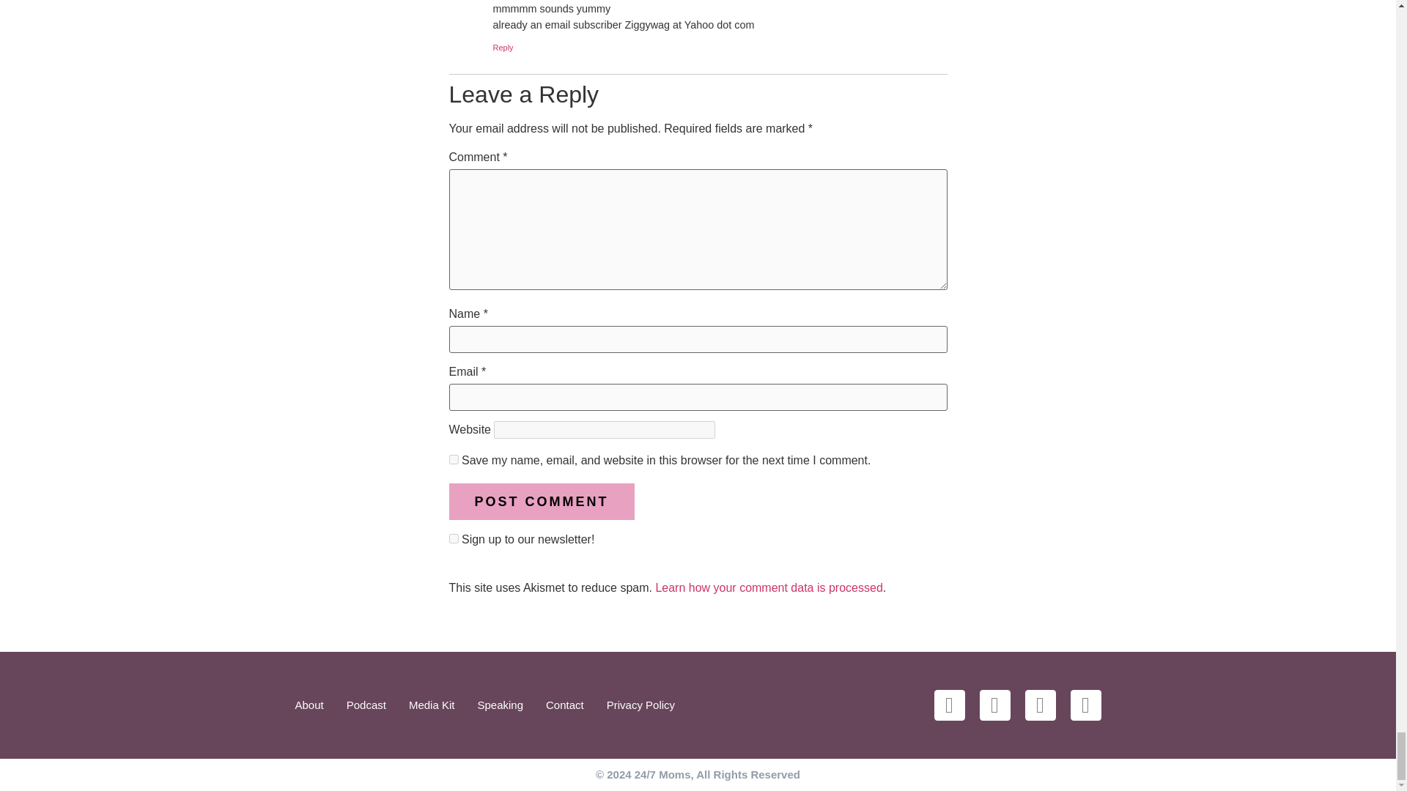  What do you see at coordinates (453, 538) in the screenshot?
I see `1` at bounding box center [453, 538].